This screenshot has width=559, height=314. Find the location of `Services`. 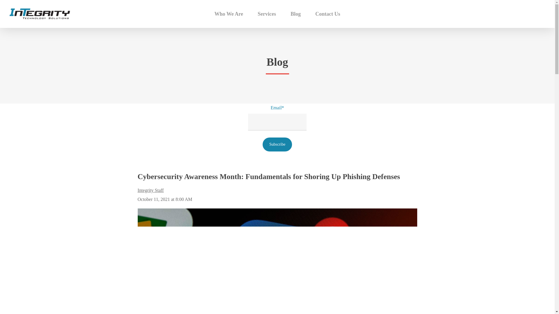

Services is located at coordinates (267, 14).